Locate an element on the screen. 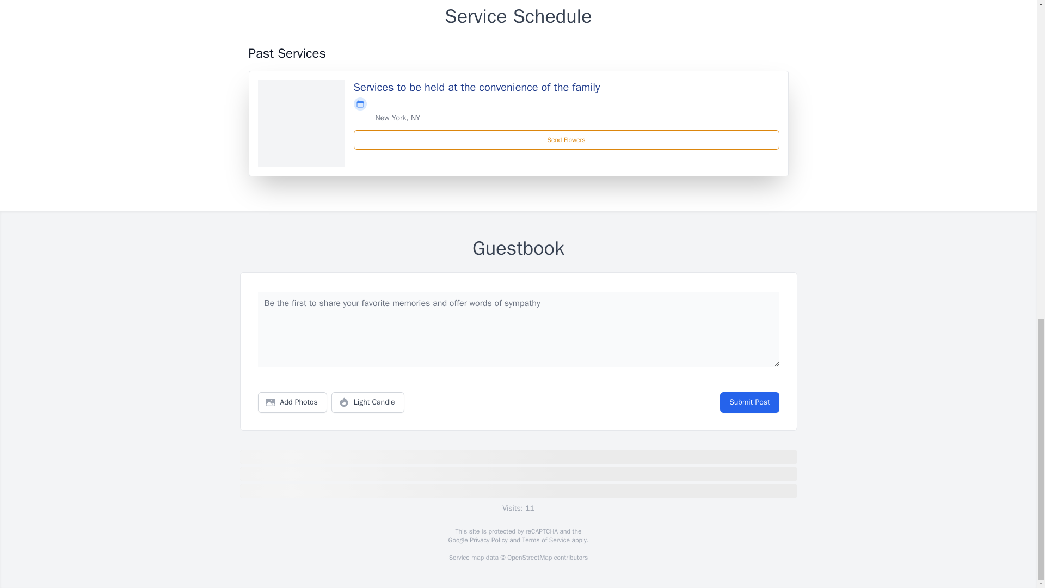  Send Flowers is located at coordinates (567, 139).